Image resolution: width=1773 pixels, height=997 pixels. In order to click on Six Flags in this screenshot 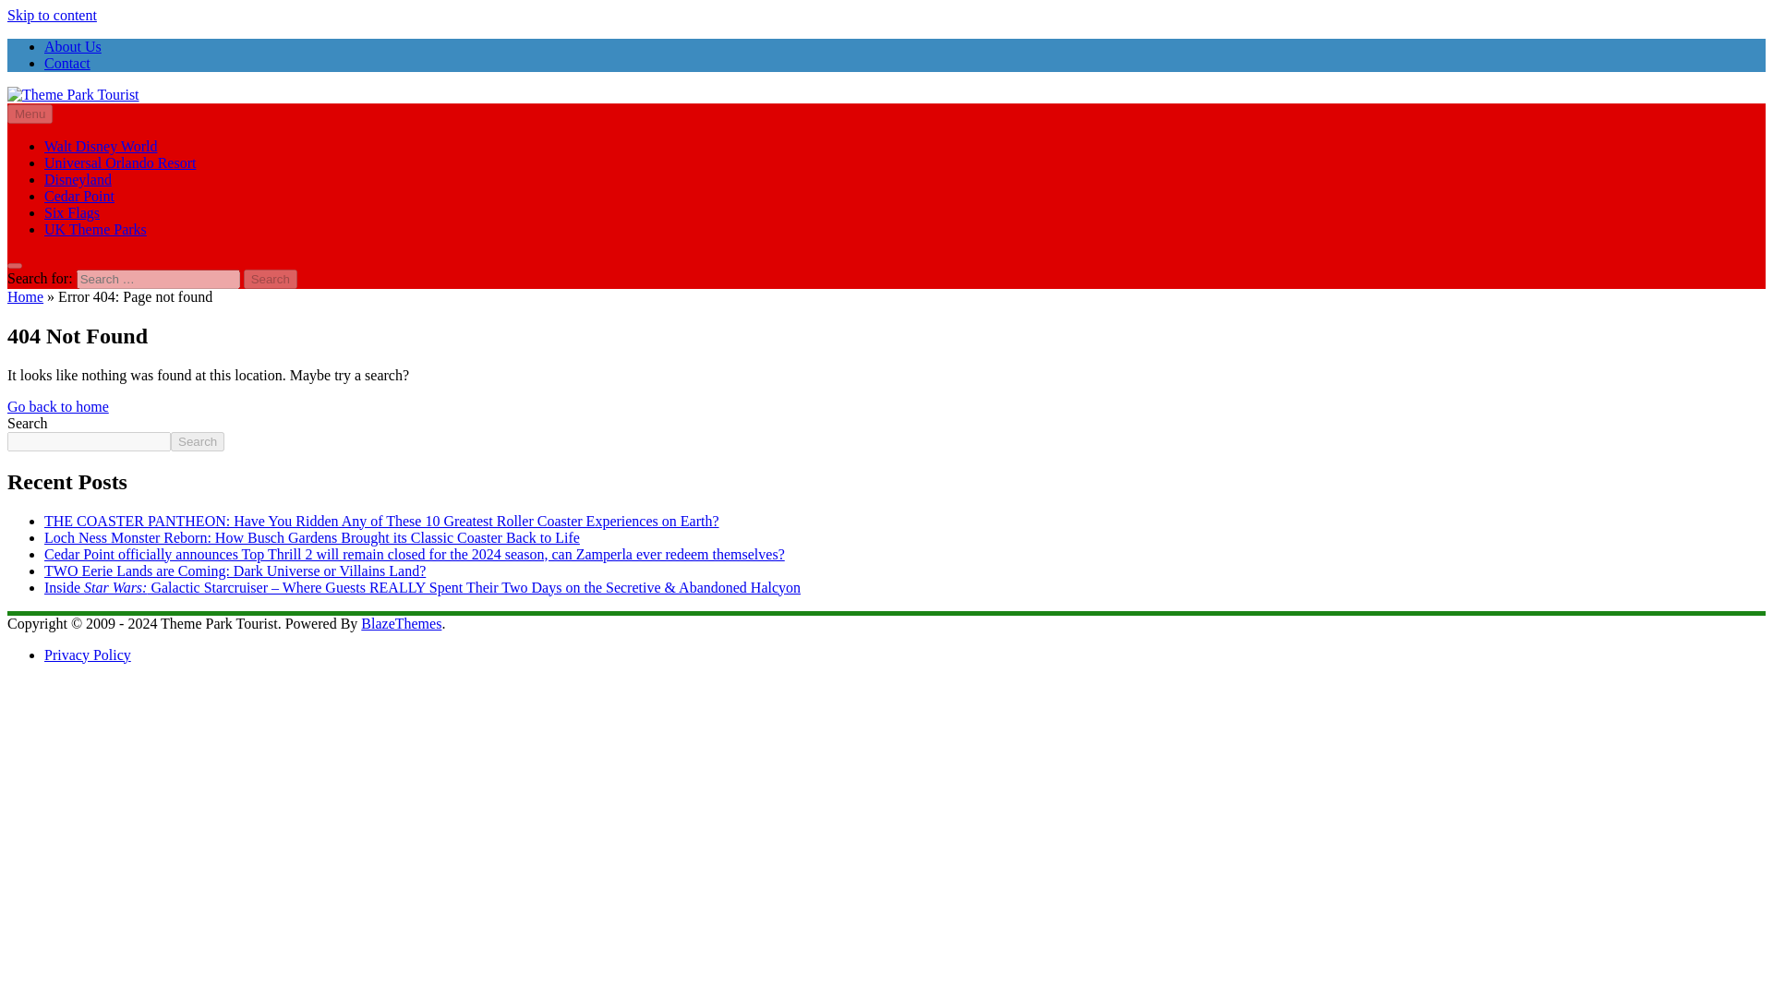, I will do `click(72, 212)`.